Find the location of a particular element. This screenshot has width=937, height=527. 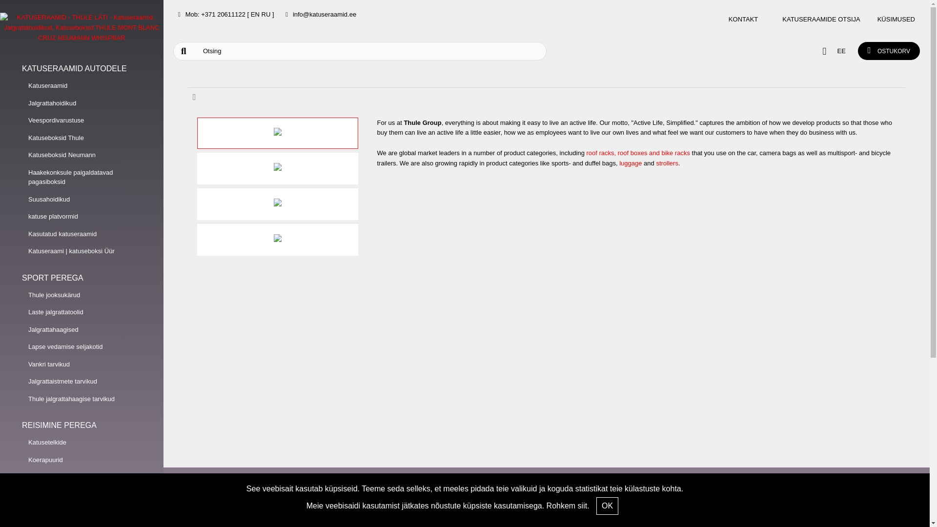

Katuseraamid is located at coordinates (82, 86).